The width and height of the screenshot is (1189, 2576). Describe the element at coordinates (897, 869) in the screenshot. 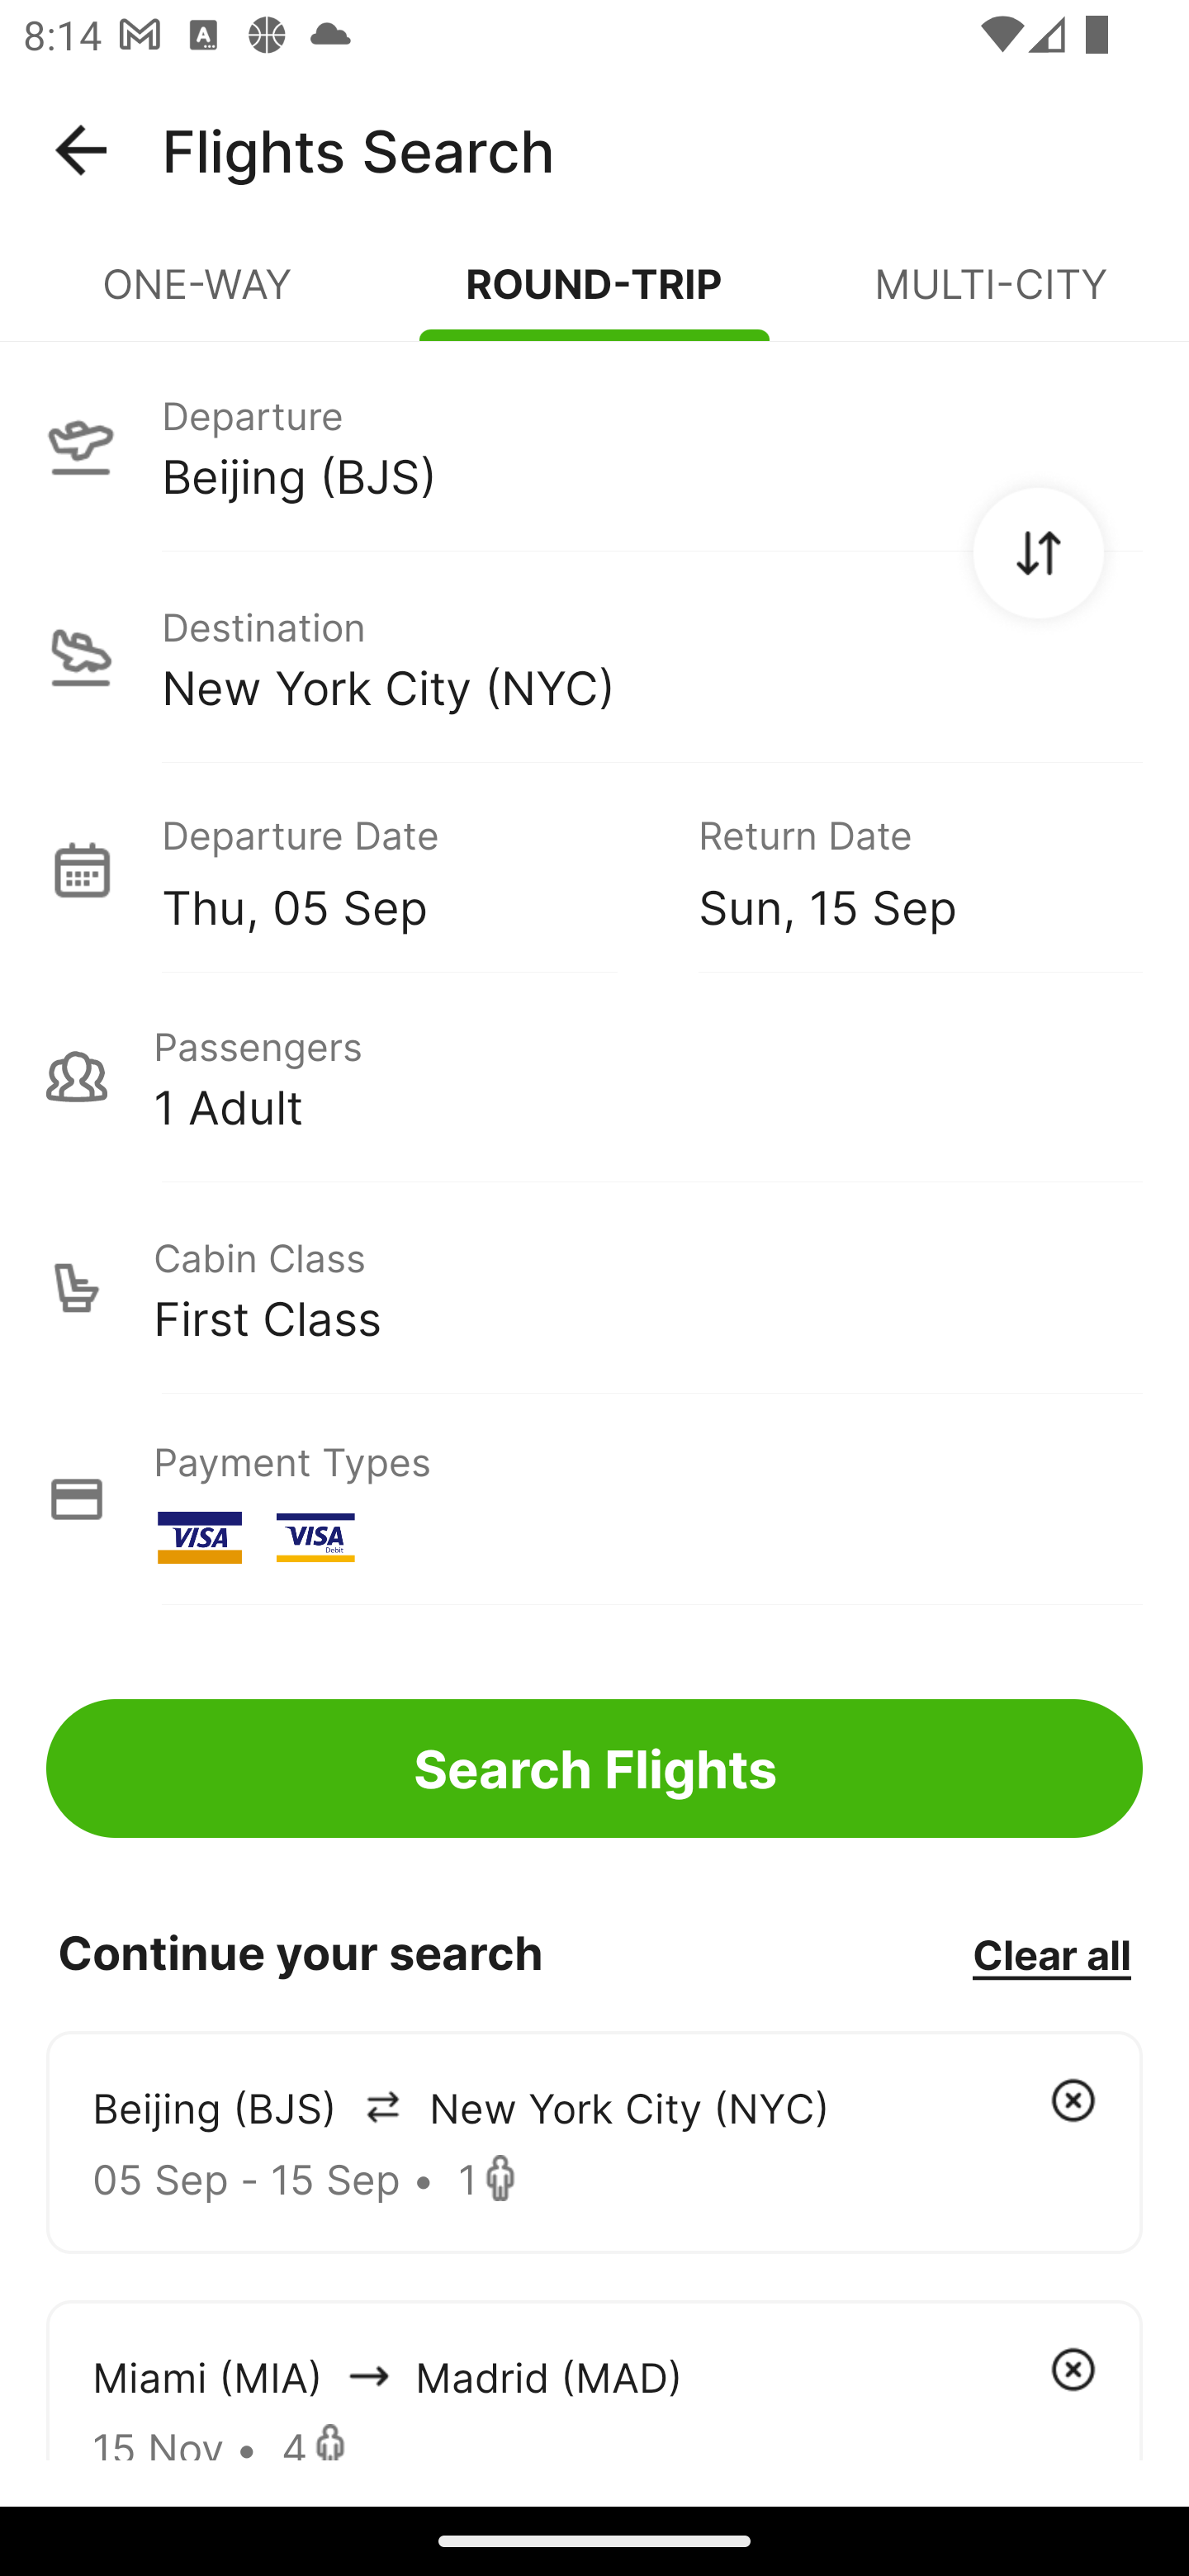

I see `Return Date Sun, 15 Sep` at that location.